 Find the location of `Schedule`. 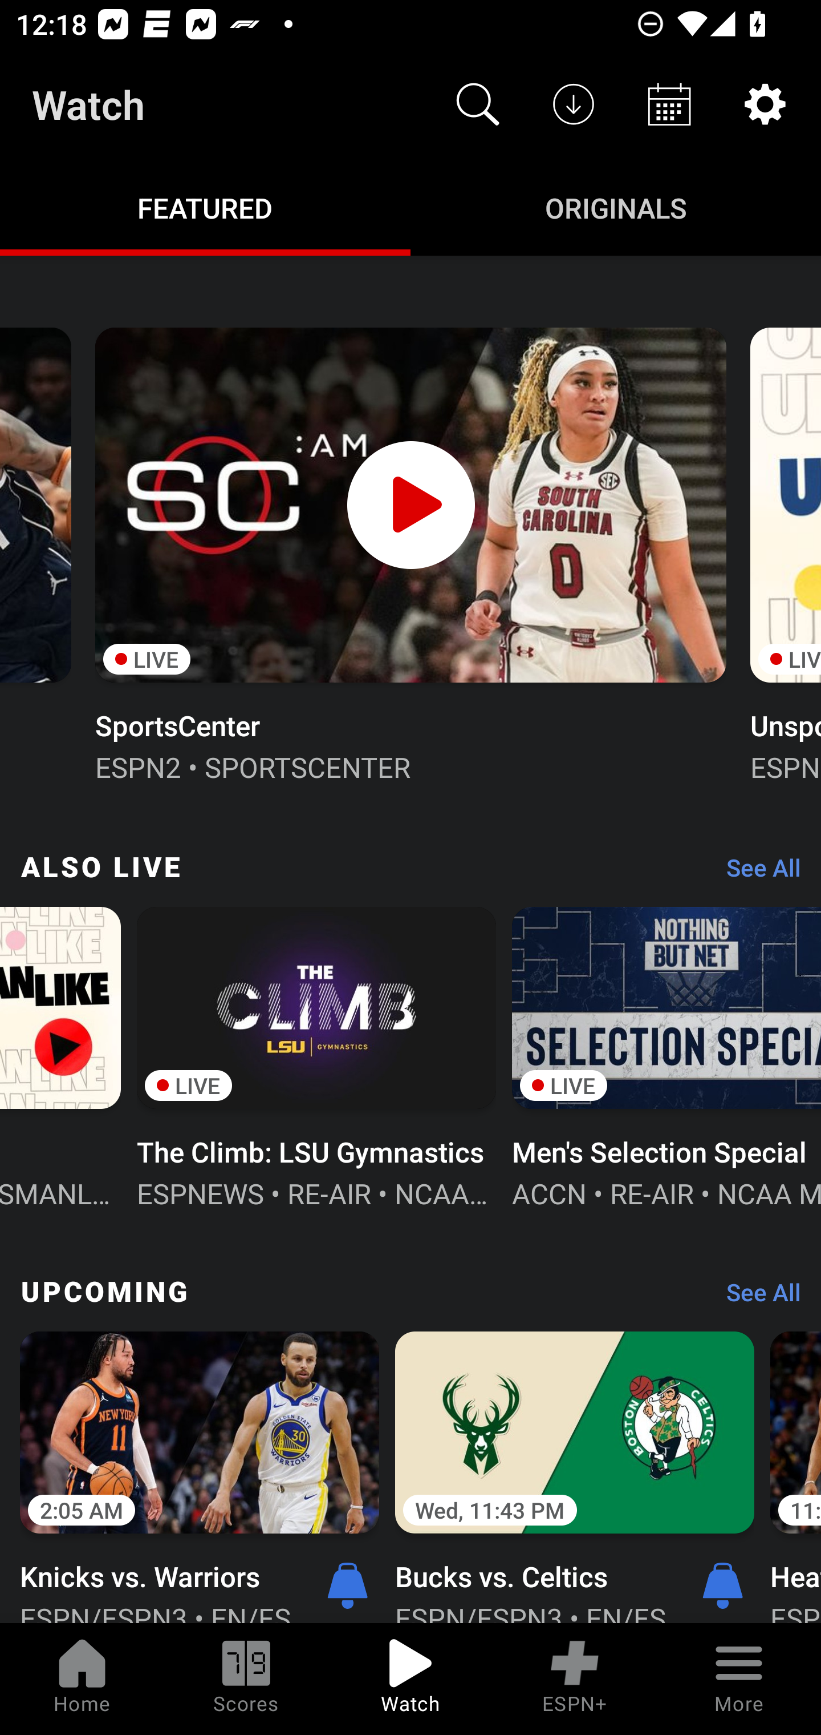

Schedule is located at coordinates (669, 104).